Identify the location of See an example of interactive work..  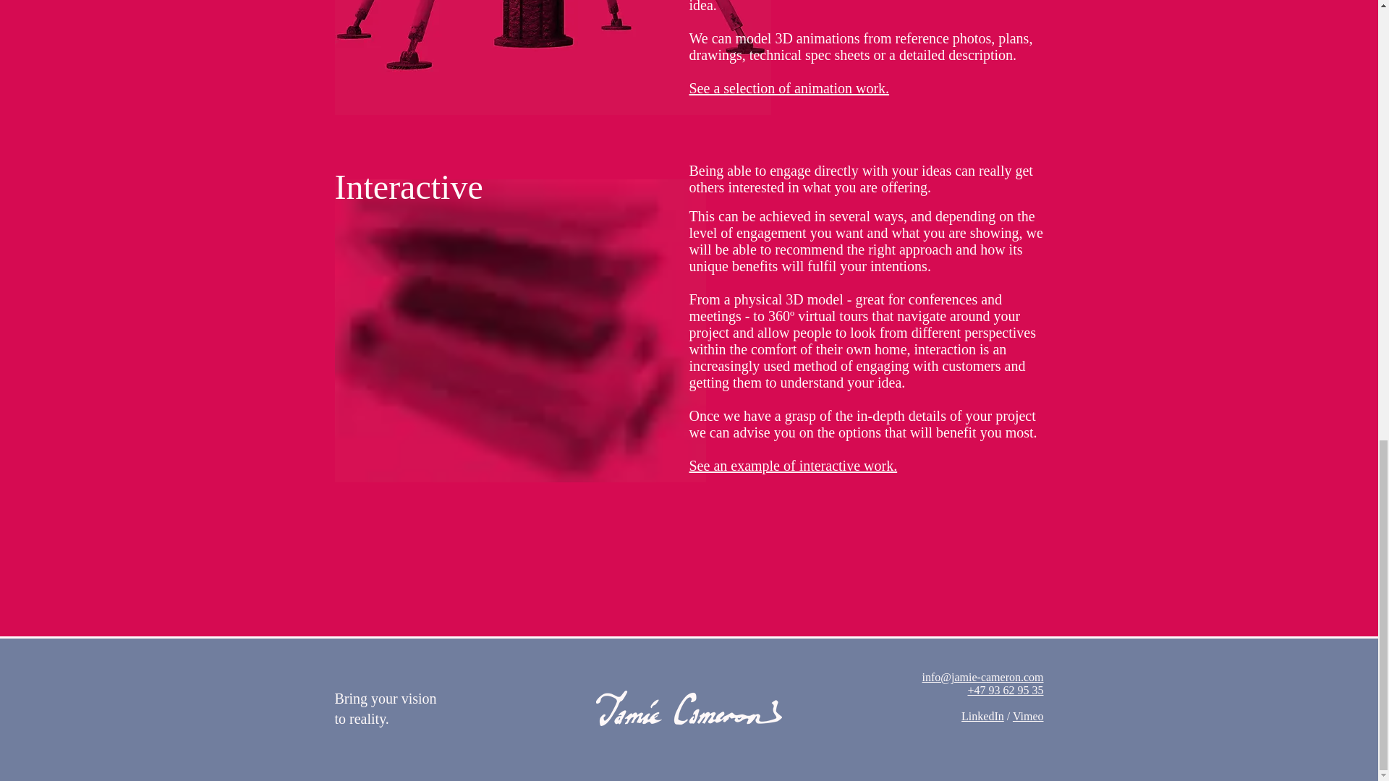
(793, 465).